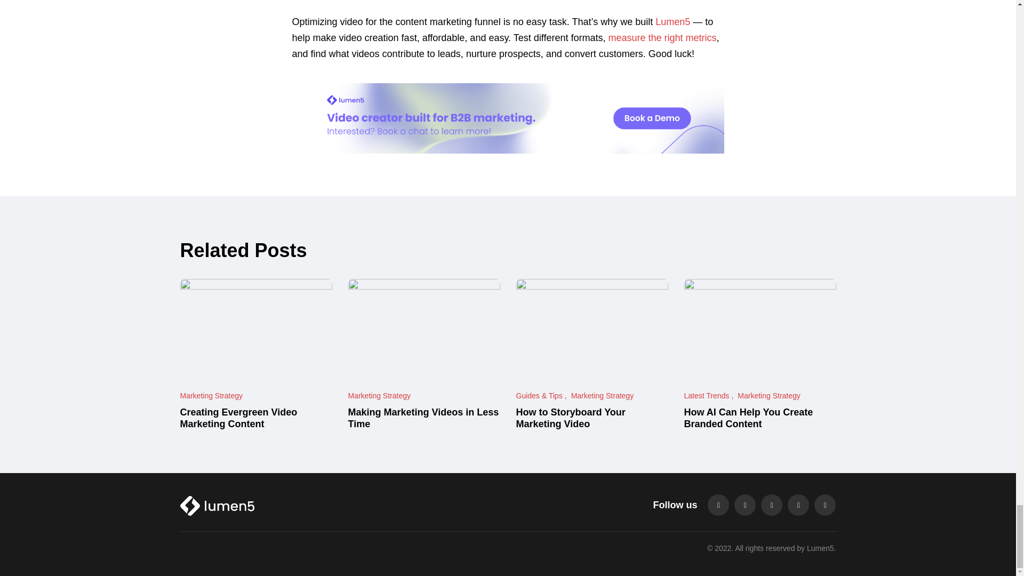 The width and height of the screenshot is (1024, 576). What do you see at coordinates (825, 505) in the screenshot?
I see `Youtube` at bounding box center [825, 505].